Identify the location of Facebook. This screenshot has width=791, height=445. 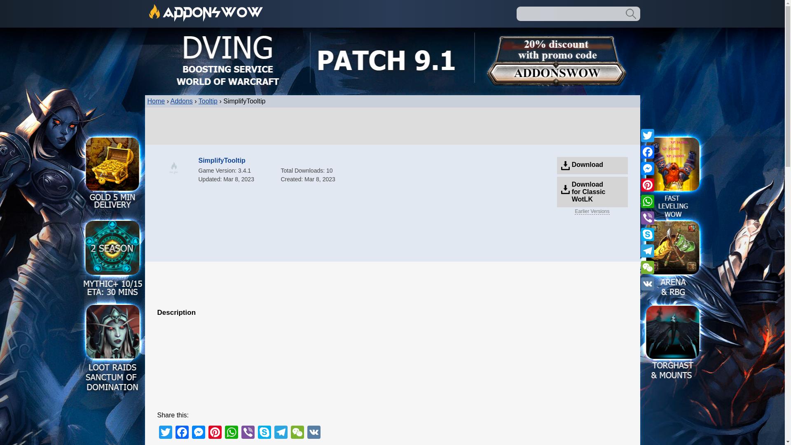
(647, 152).